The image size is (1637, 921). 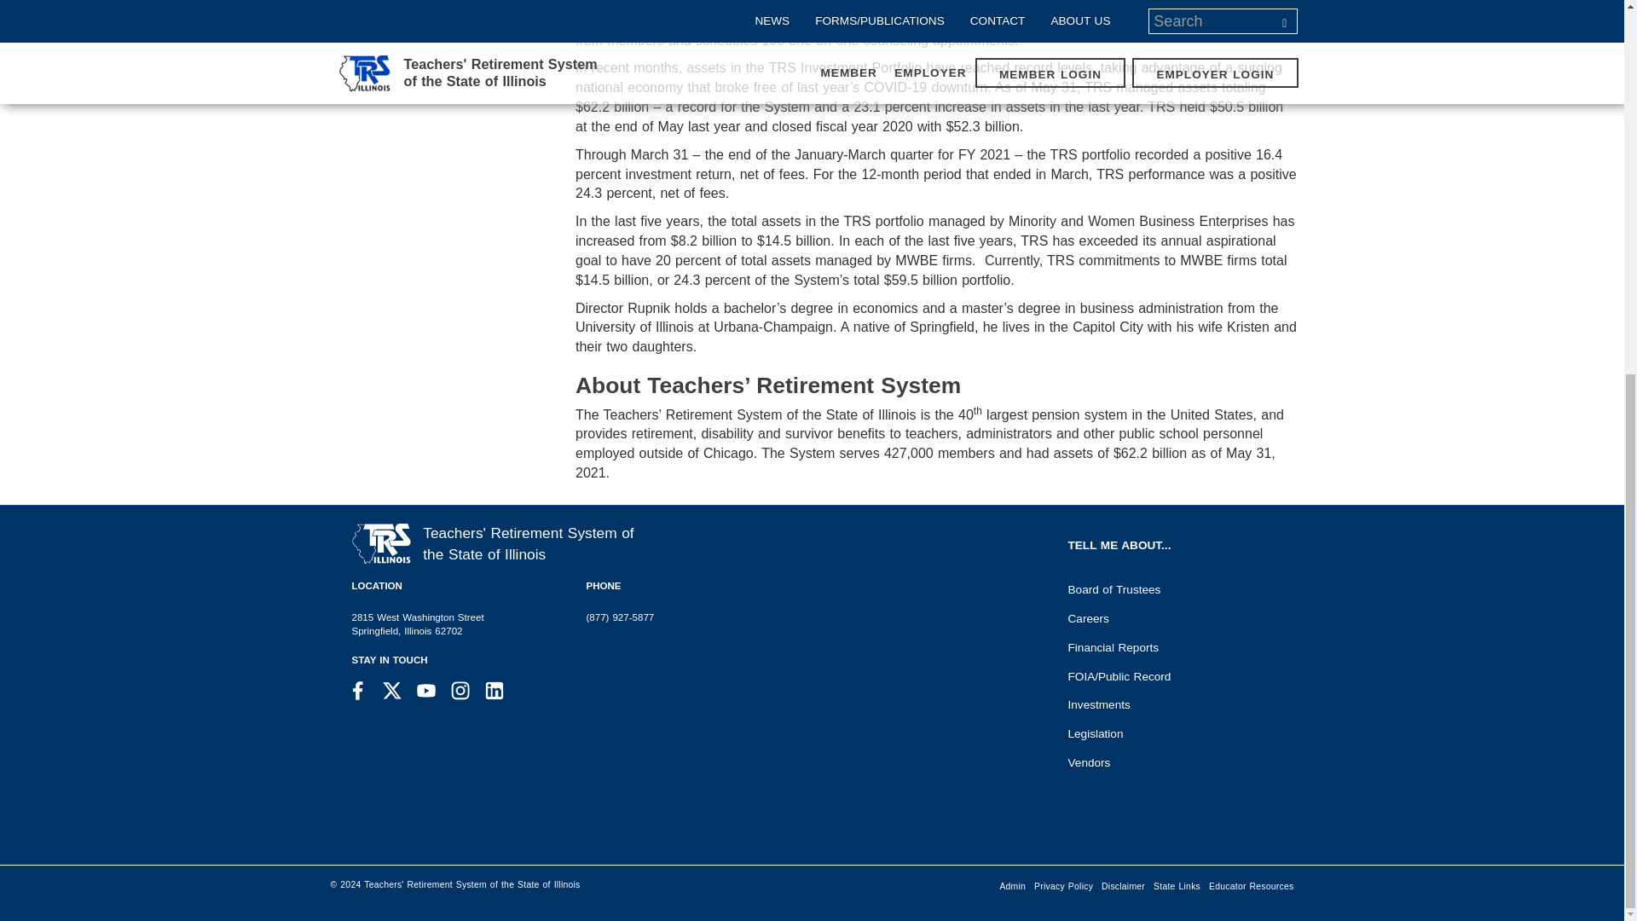 What do you see at coordinates (1176, 701) in the screenshot?
I see `Investments` at bounding box center [1176, 701].